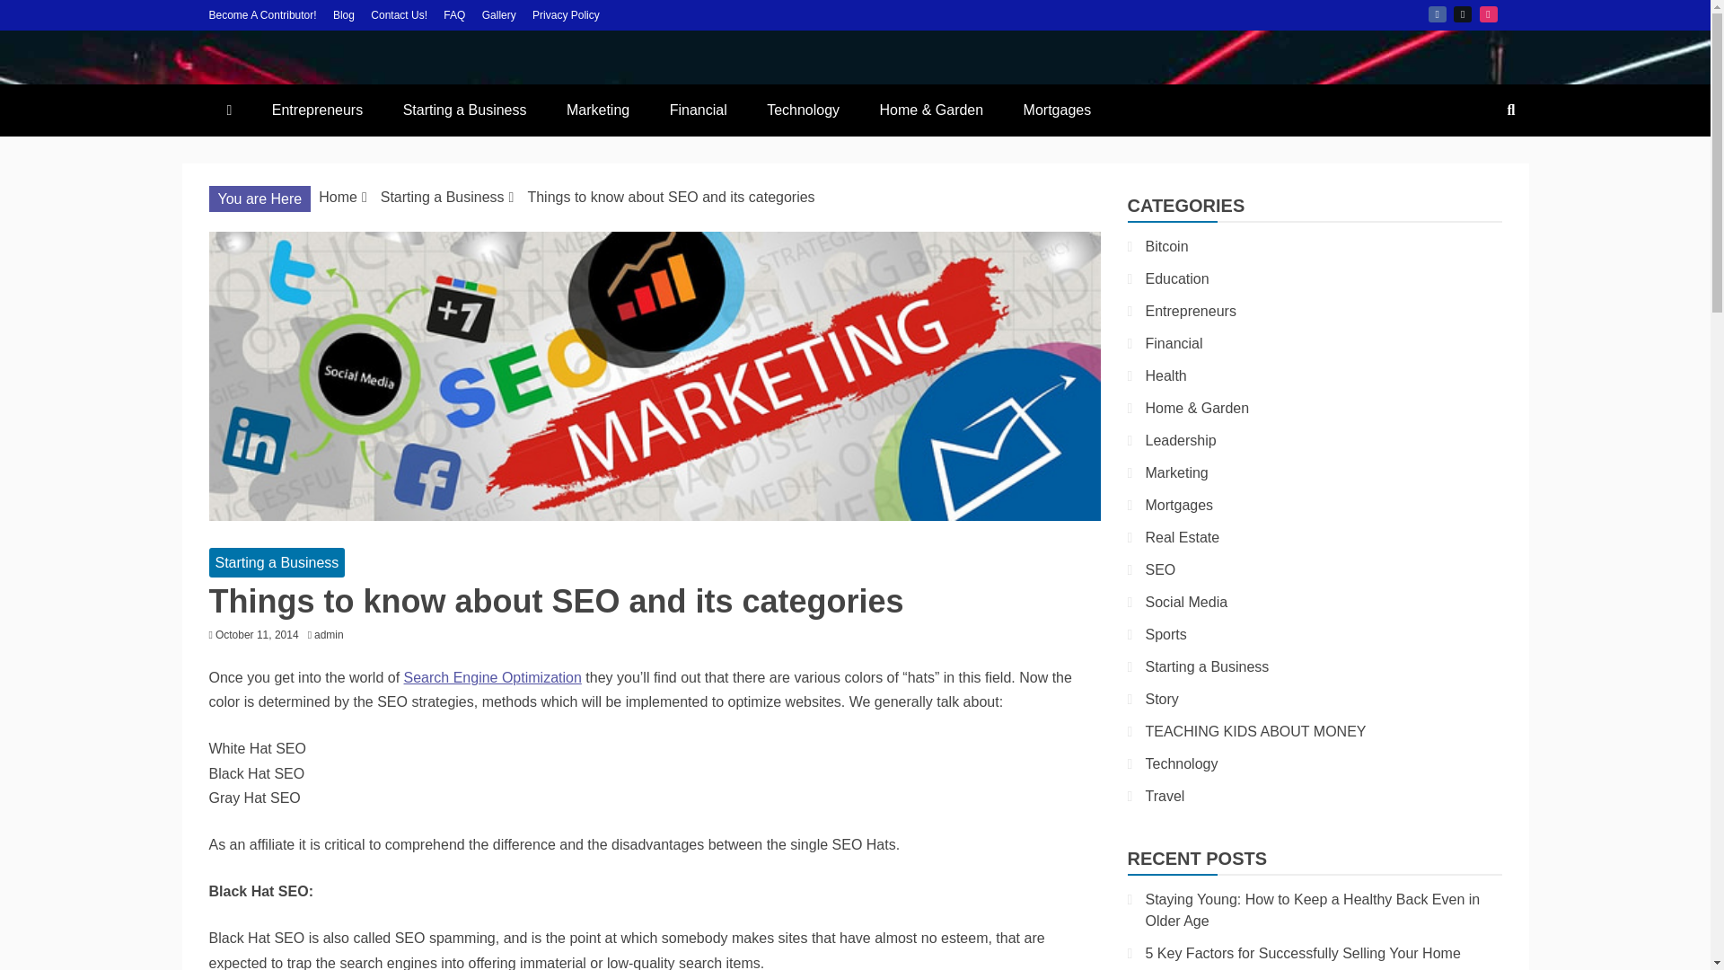 This screenshot has height=970, width=1724. I want to click on Home, so click(338, 196).